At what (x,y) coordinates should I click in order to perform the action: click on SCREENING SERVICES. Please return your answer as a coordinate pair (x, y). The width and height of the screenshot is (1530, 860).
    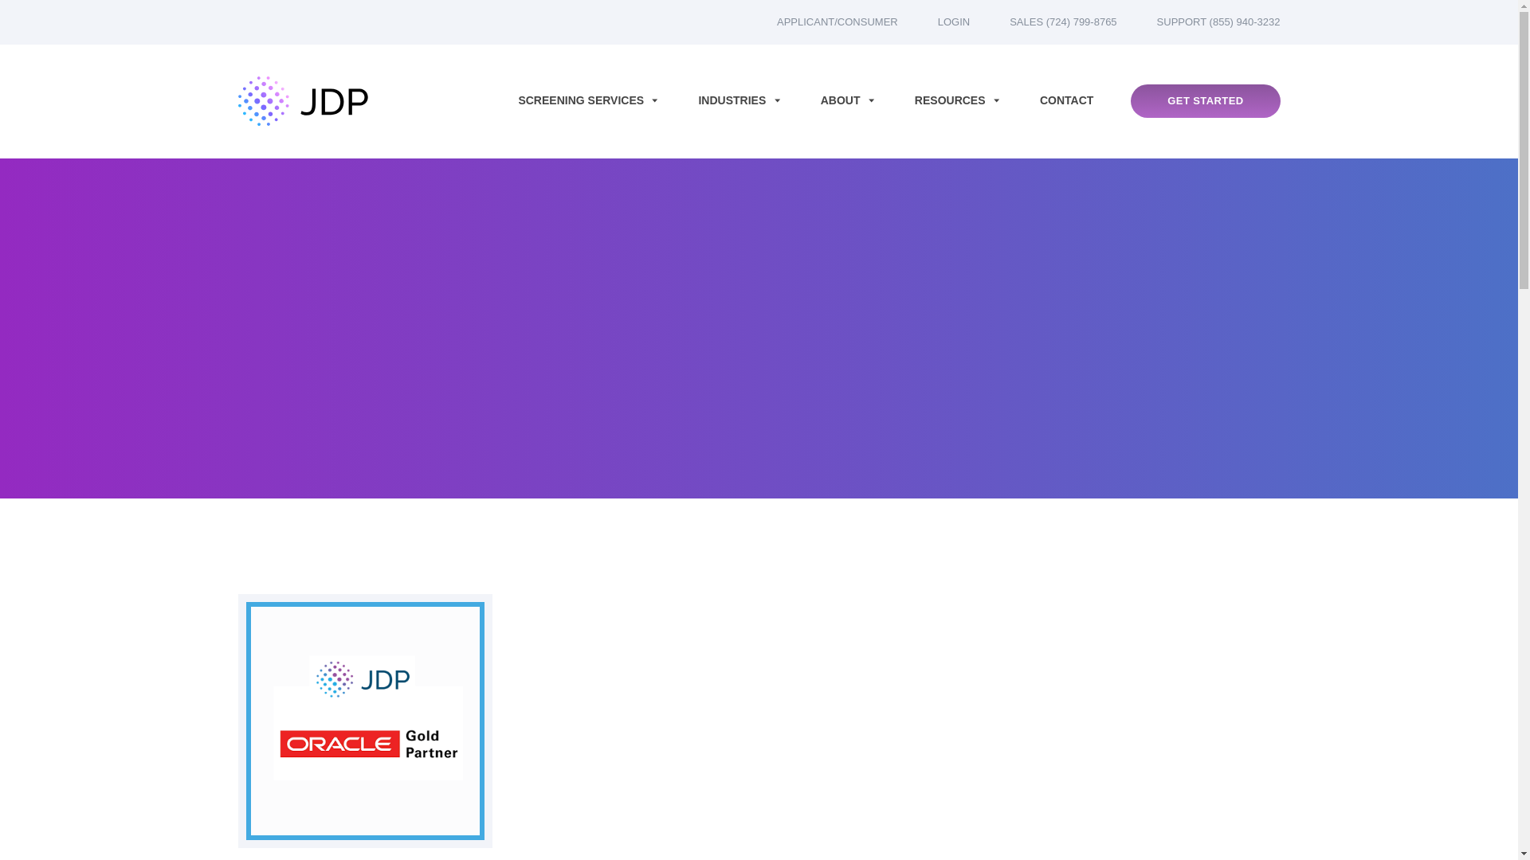
    Looking at the image, I should click on (588, 100).